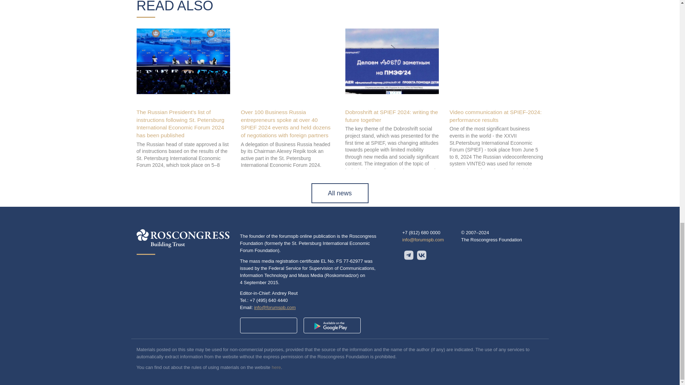 This screenshot has width=685, height=385. Describe the element at coordinates (276, 367) in the screenshot. I see `here` at that location.